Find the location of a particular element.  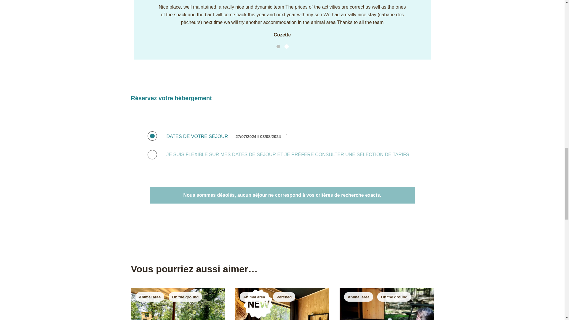

2 is located at coordinates (286, 46).